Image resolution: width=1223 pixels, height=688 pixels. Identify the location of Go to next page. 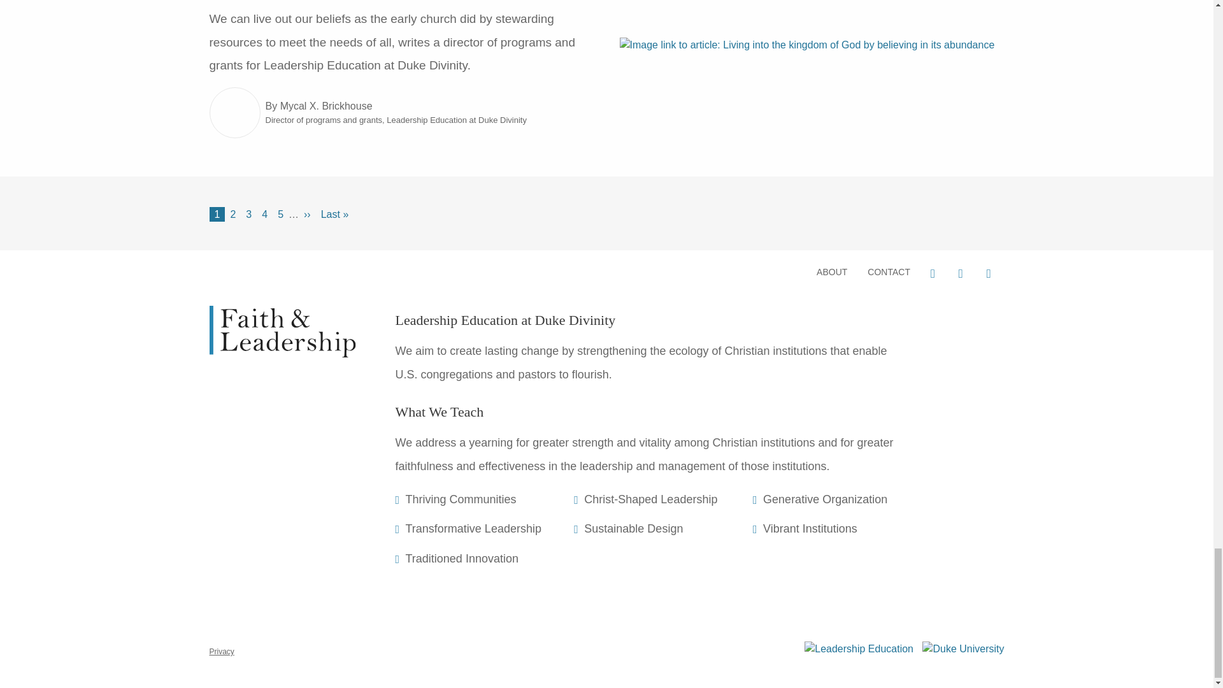
(307, 214).